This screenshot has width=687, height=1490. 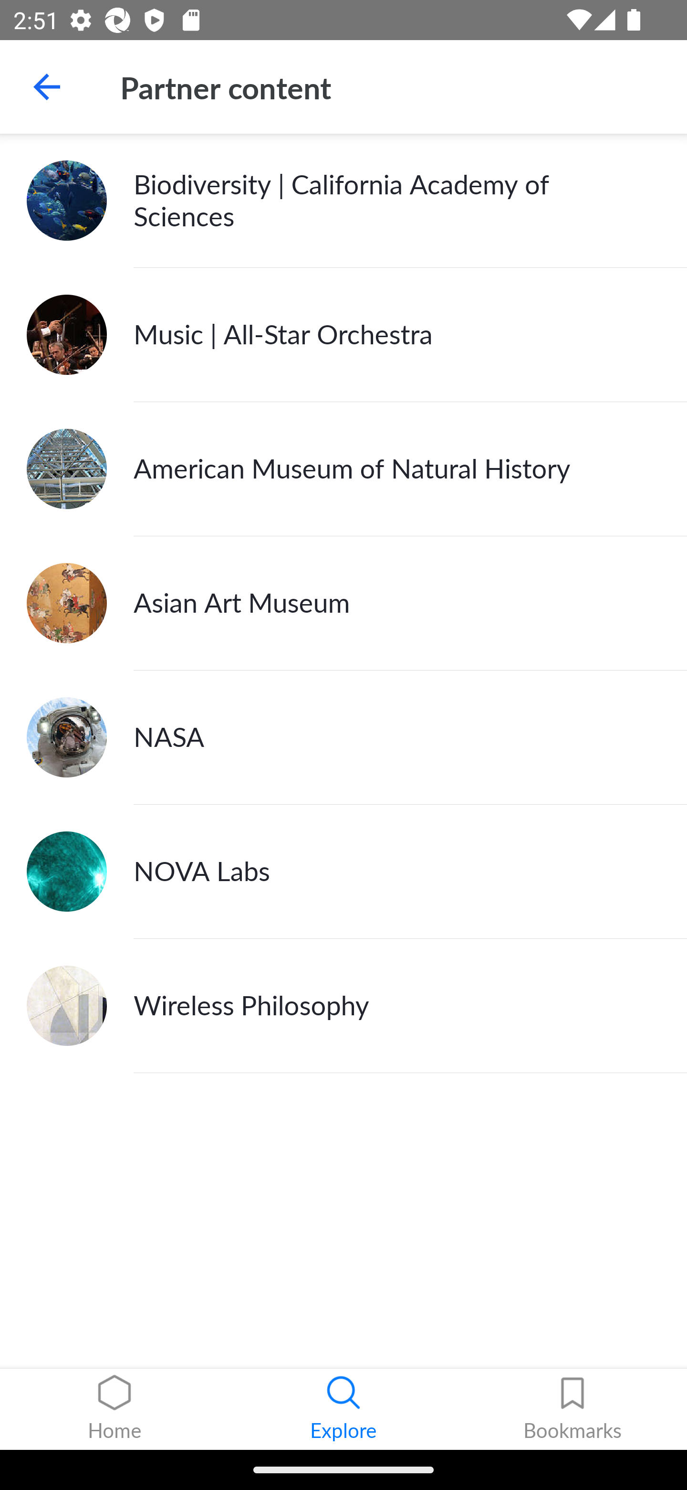 I want to click on Bookmarks, so click(x=572, y=1409).